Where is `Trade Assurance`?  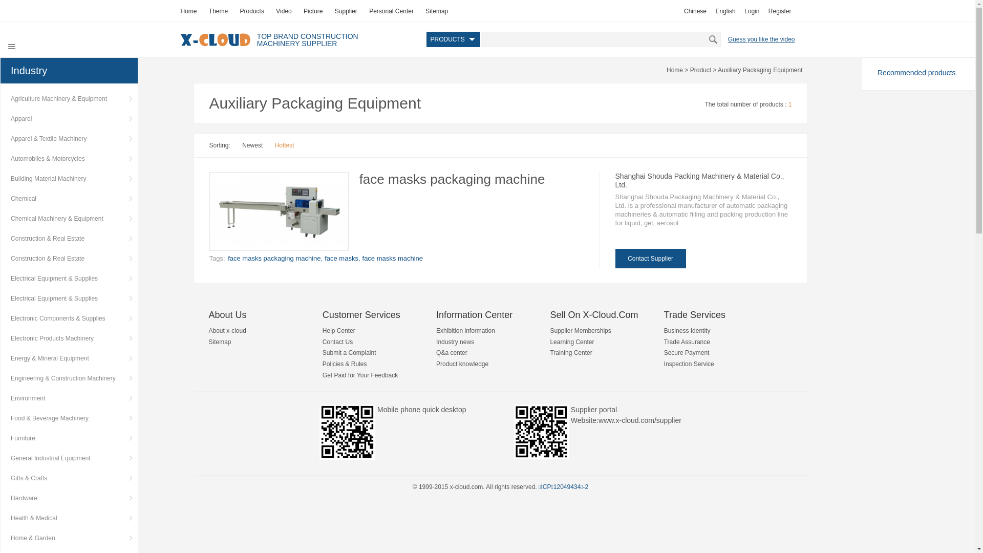
Trade Assurance is located at coordinates (687, 342).